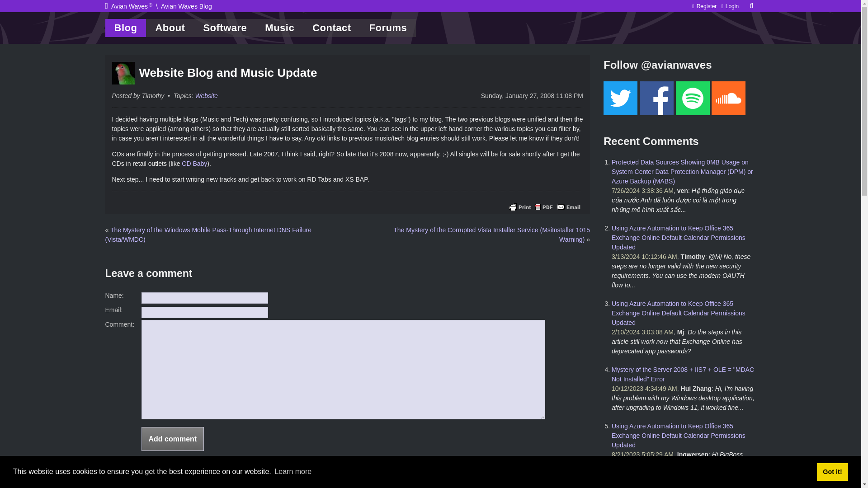 This screenshot has width=868, height=488. What do you see at coordinates (293, 472) in the screenshot?
I see `Learn more` at bounding box center [293, 472].